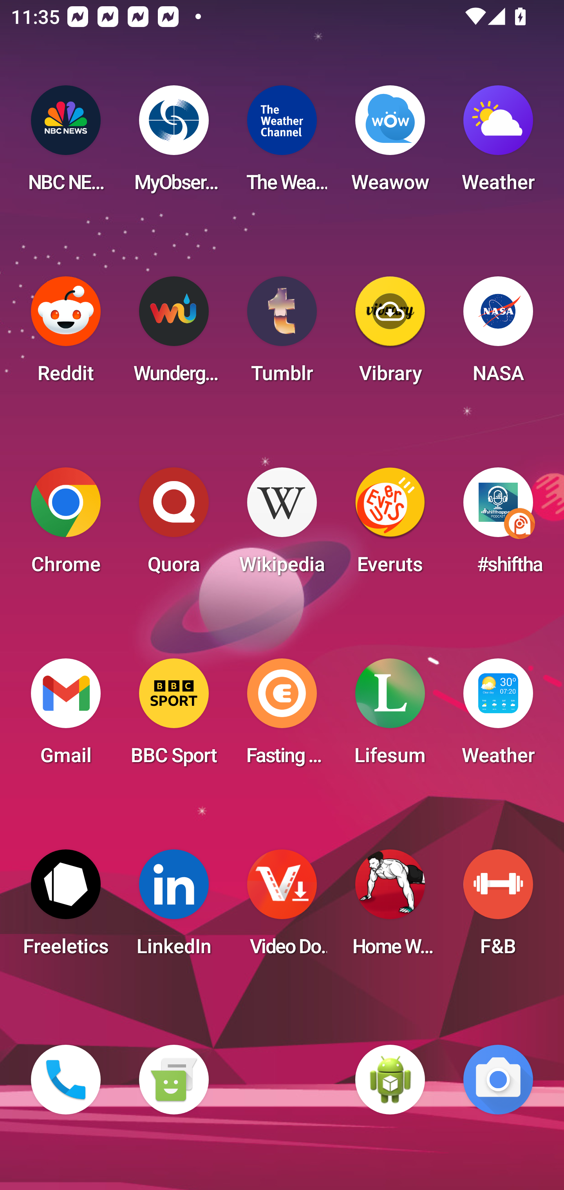 Image resolution: width=564 pixels, height=1190 pixels. What do you see at coordinates (282, 525) in the screenshot?
I see `Wikipedia` at bounding box center [282, 525].